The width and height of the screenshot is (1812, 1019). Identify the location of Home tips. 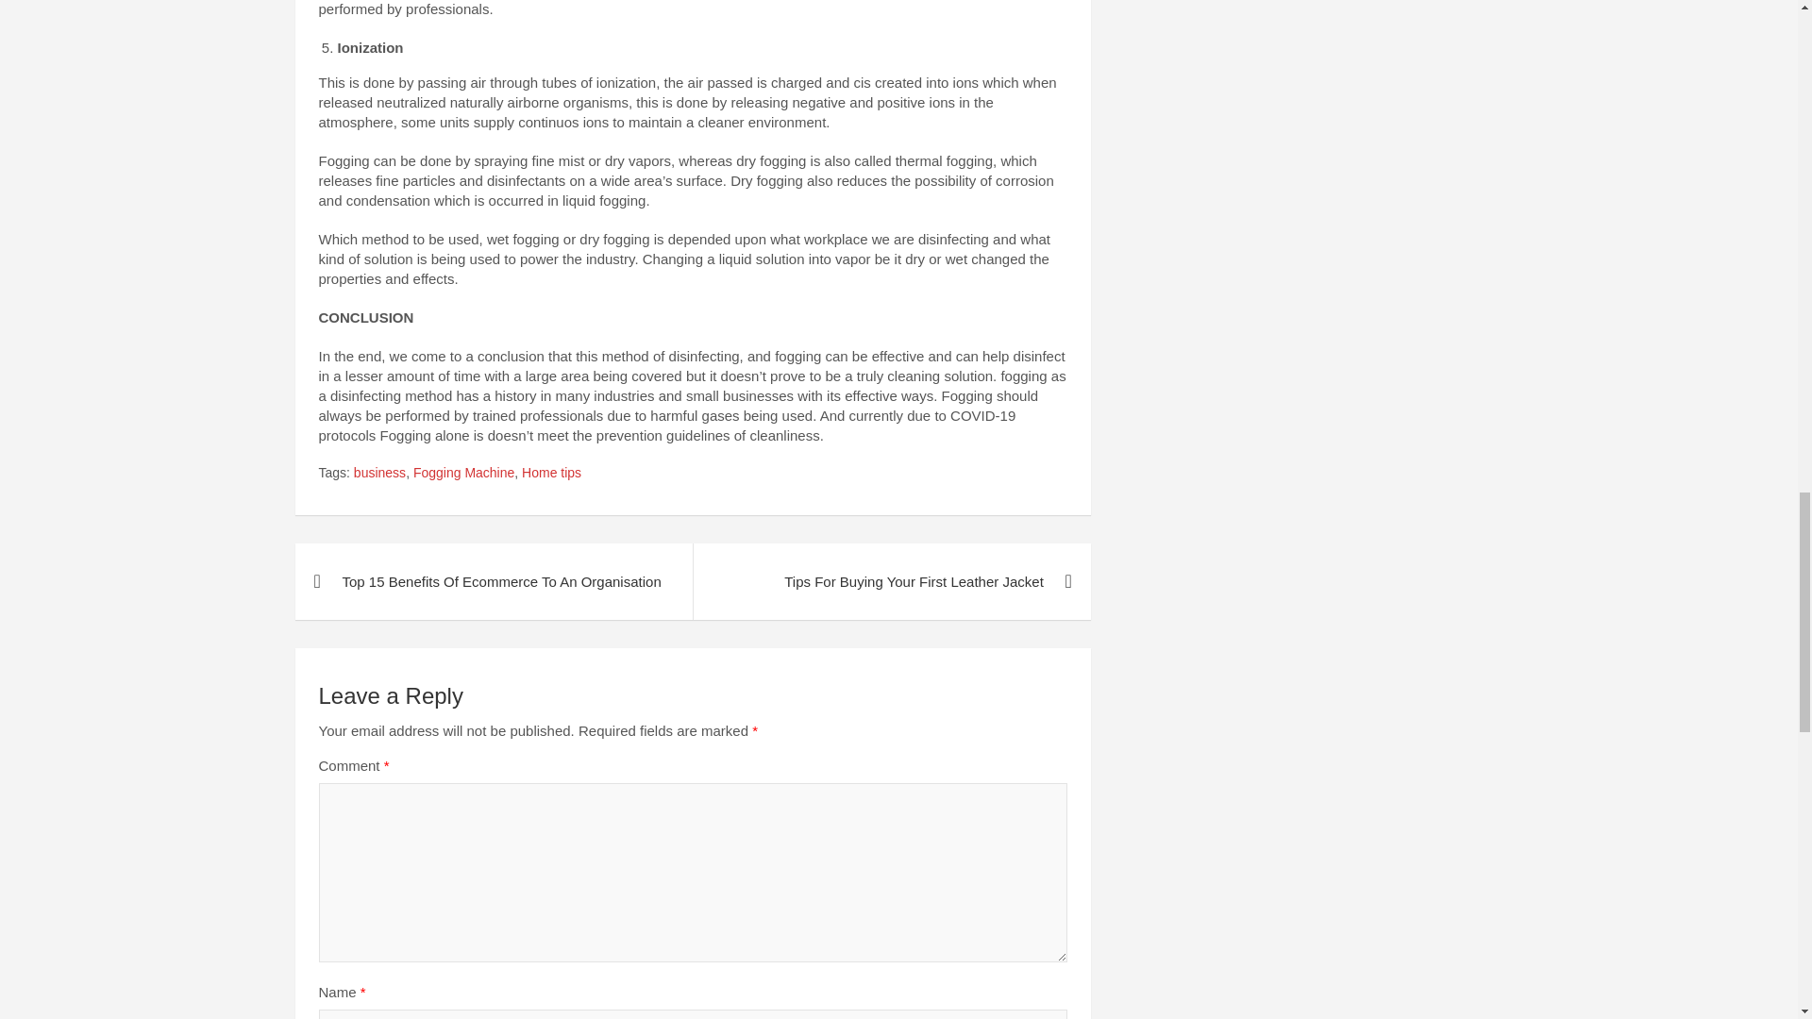
(551, 474).